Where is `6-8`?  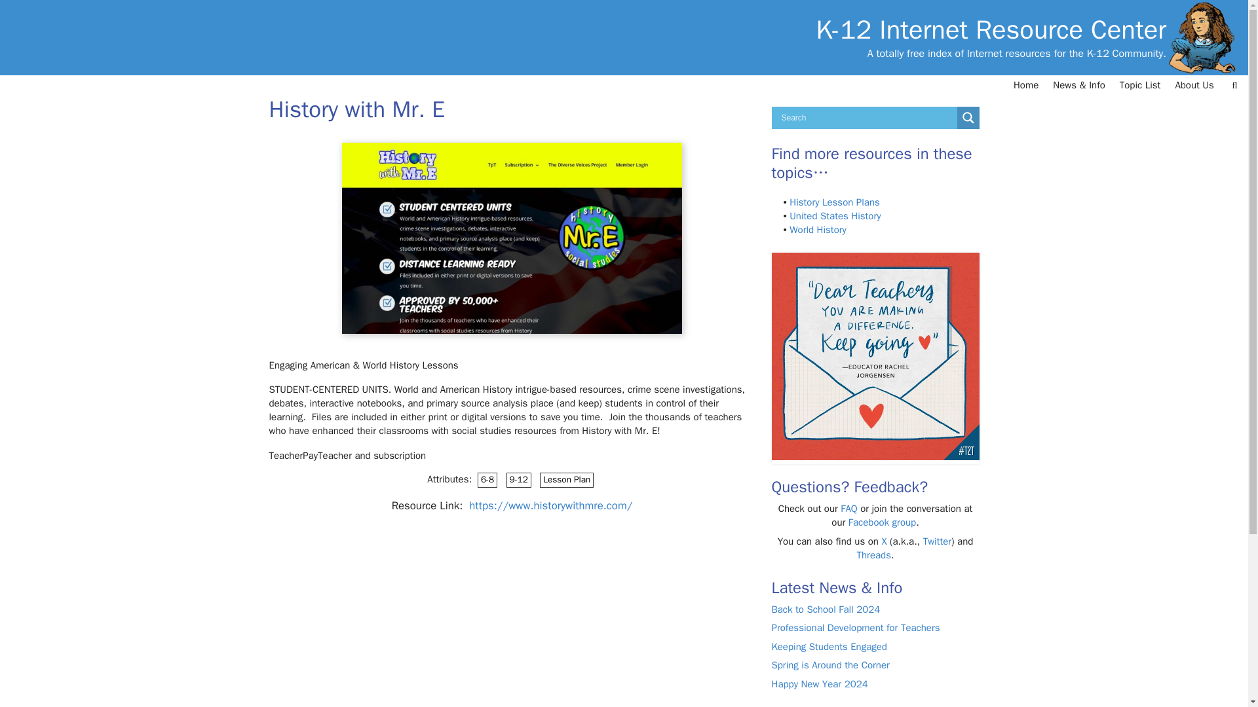 6-8 is located at coordinates (487, 480).